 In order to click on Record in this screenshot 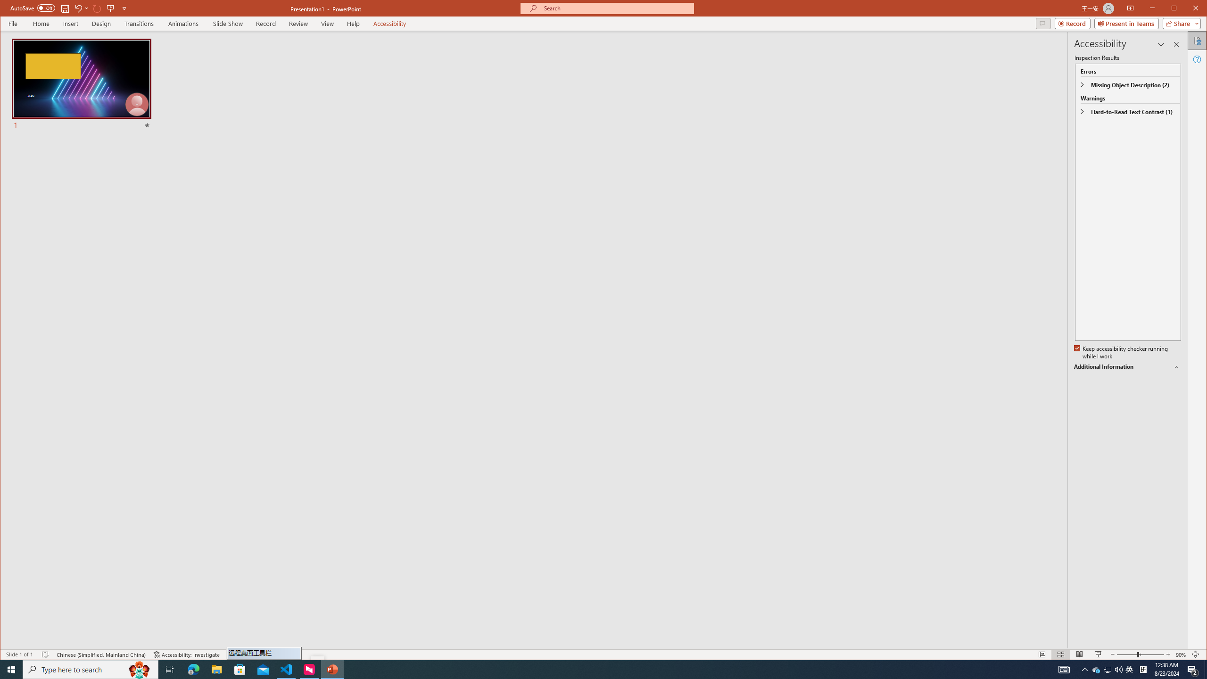, I will do `click(184, 24)`.